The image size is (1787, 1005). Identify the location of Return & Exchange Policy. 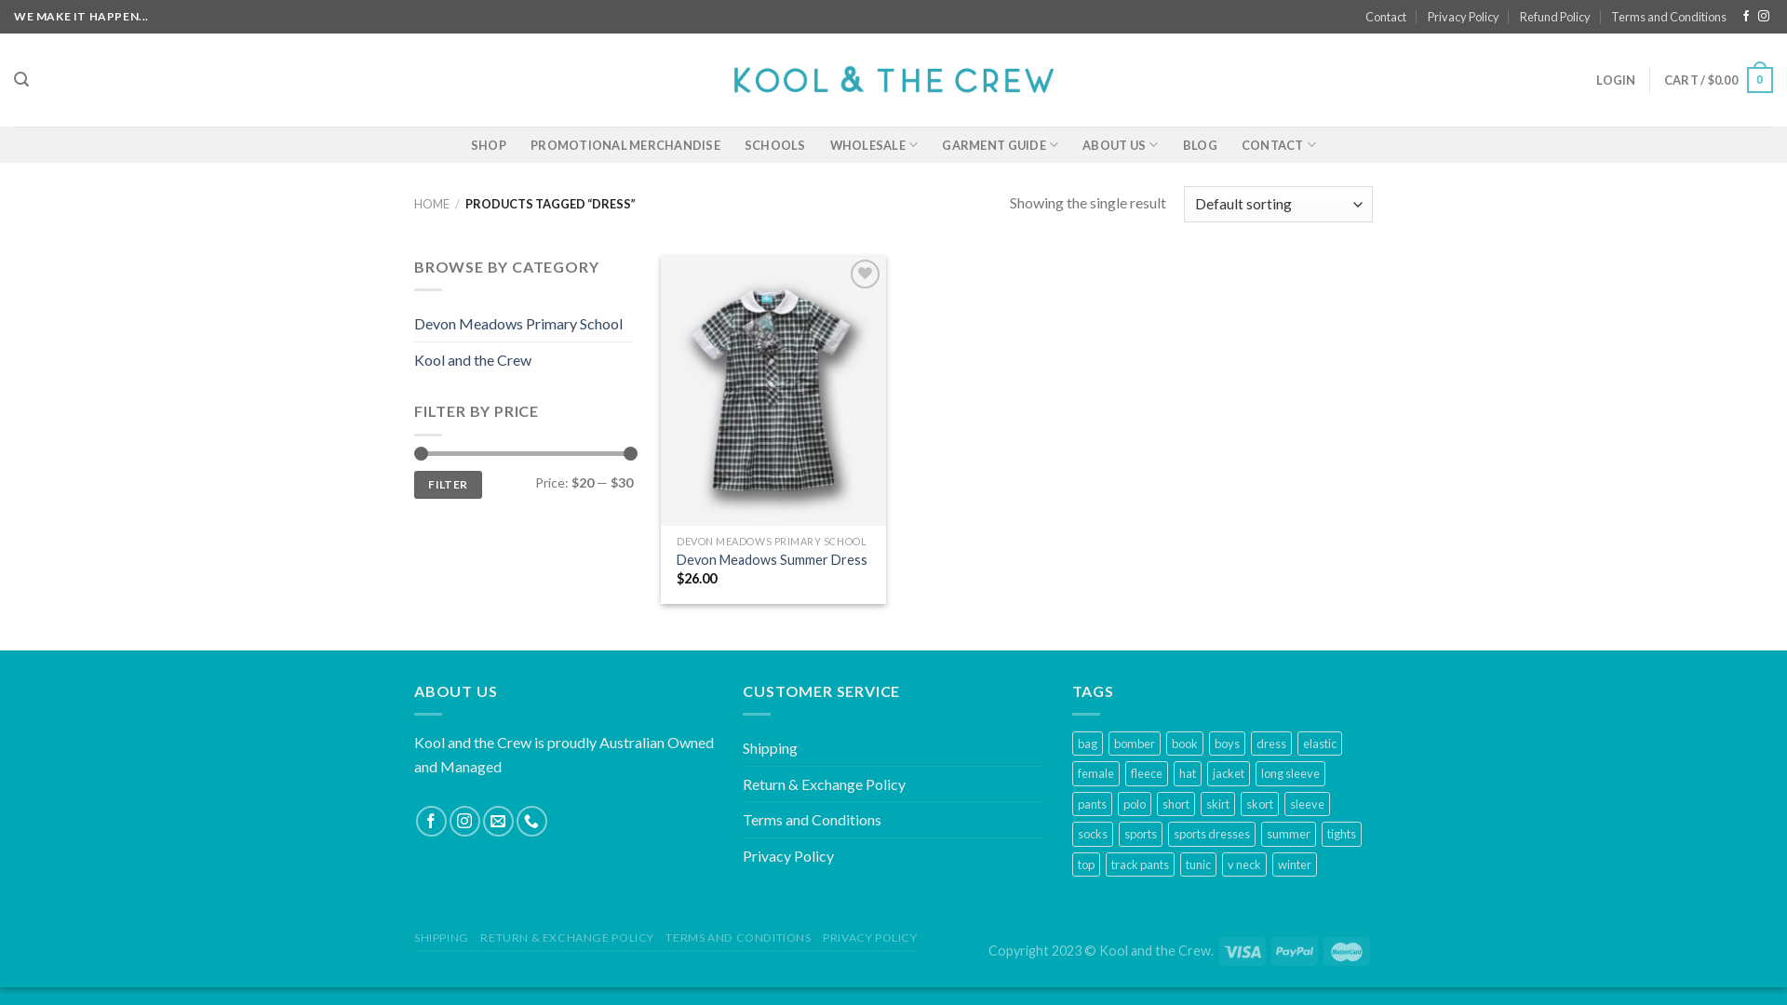
(824, 784).